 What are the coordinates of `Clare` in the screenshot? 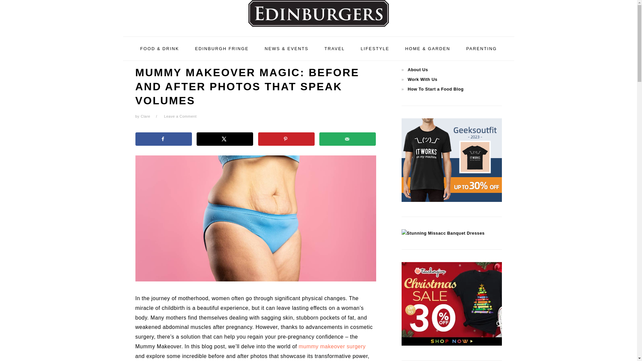 It's located at (145, 116).